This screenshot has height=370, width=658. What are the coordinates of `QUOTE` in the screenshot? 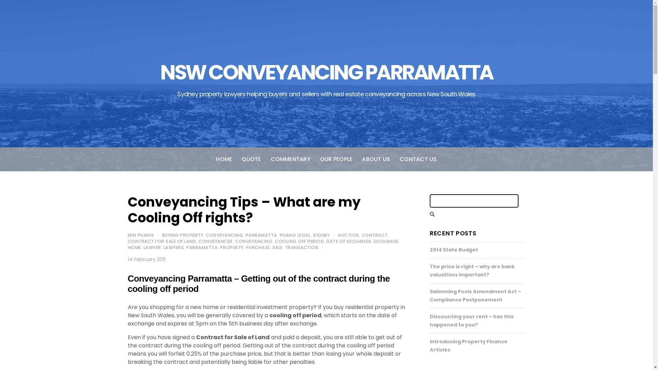 It's located at (251, 159).